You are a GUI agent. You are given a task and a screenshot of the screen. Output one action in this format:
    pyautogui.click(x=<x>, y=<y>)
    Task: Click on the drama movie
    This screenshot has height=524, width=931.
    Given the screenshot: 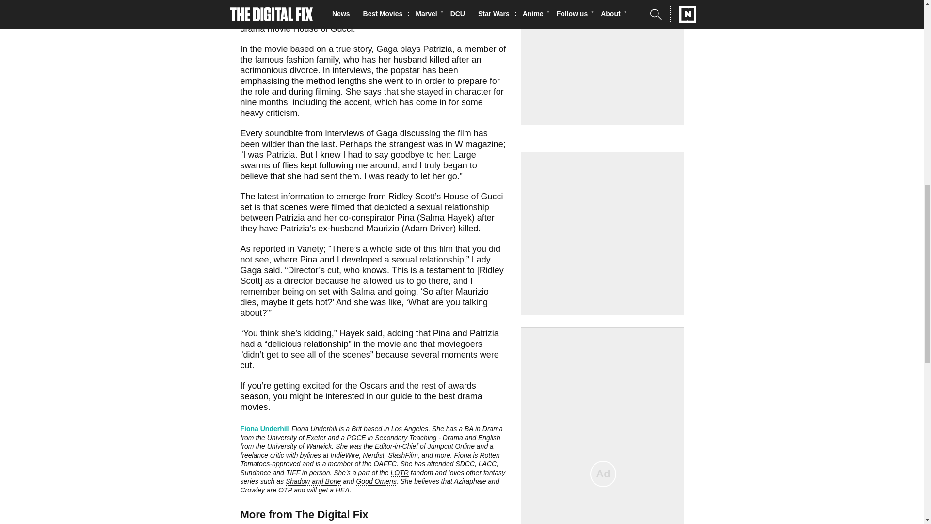 What is the action you would take?
    pyautogui.click(x=265, y=28)
    